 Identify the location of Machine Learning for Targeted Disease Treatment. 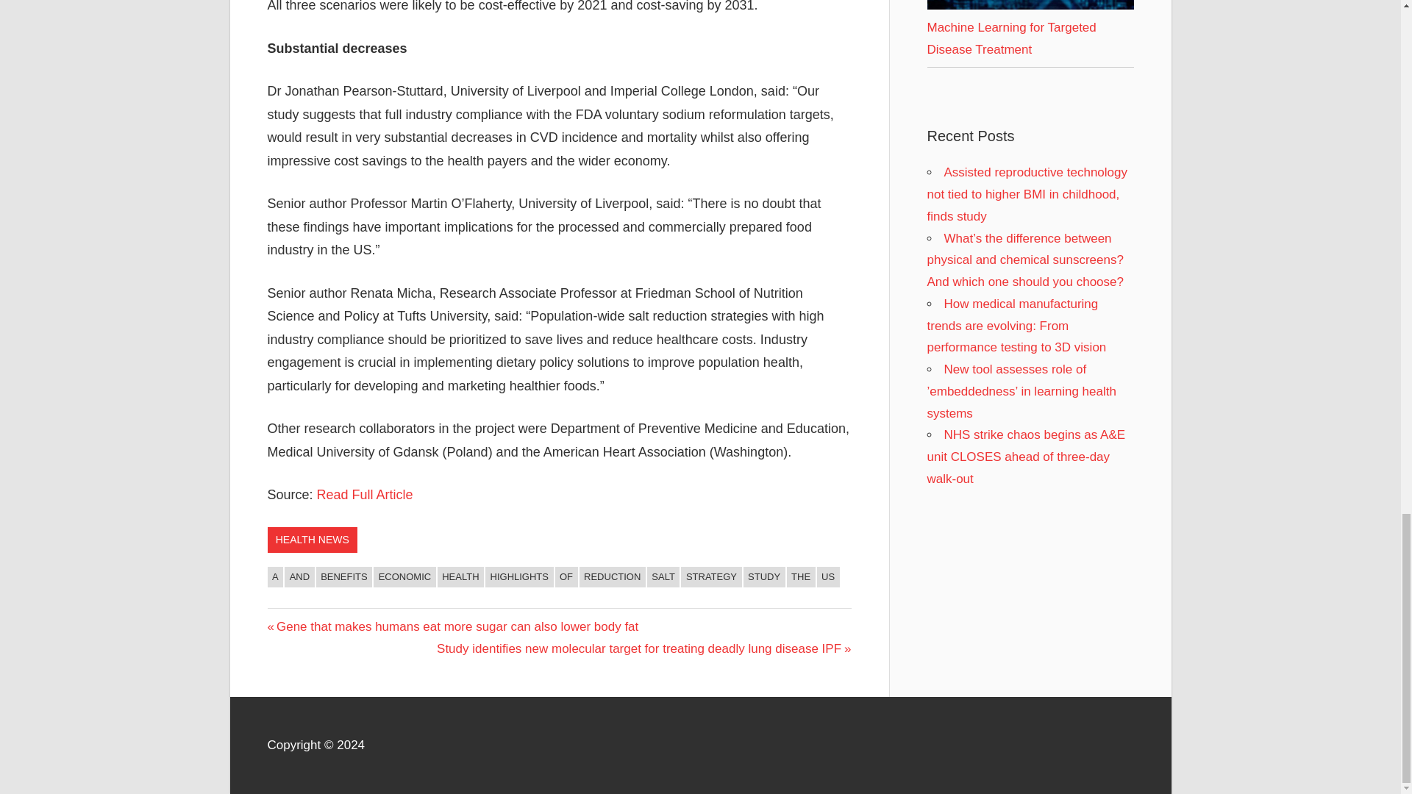
(1030, 5).